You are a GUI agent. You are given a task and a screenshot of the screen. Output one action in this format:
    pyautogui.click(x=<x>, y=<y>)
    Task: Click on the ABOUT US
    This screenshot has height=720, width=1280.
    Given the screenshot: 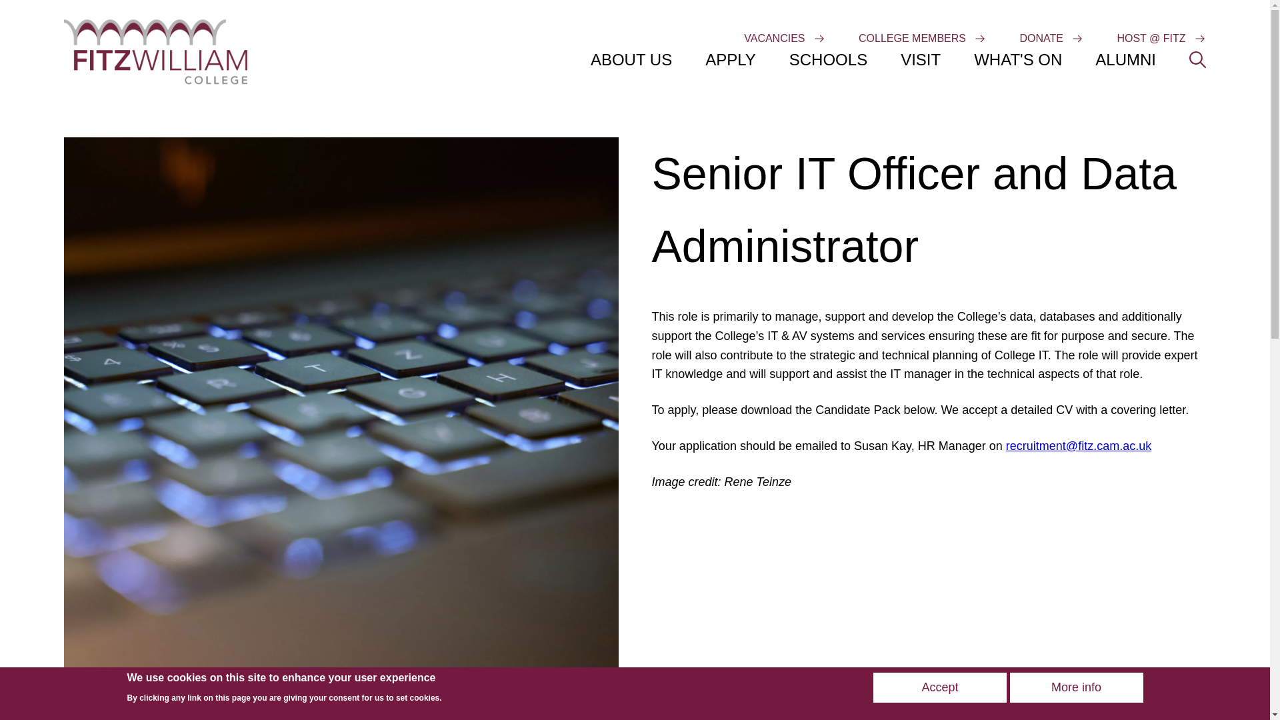 What is the action you would take?
    pyautogui.click(x=631, y=61)
    